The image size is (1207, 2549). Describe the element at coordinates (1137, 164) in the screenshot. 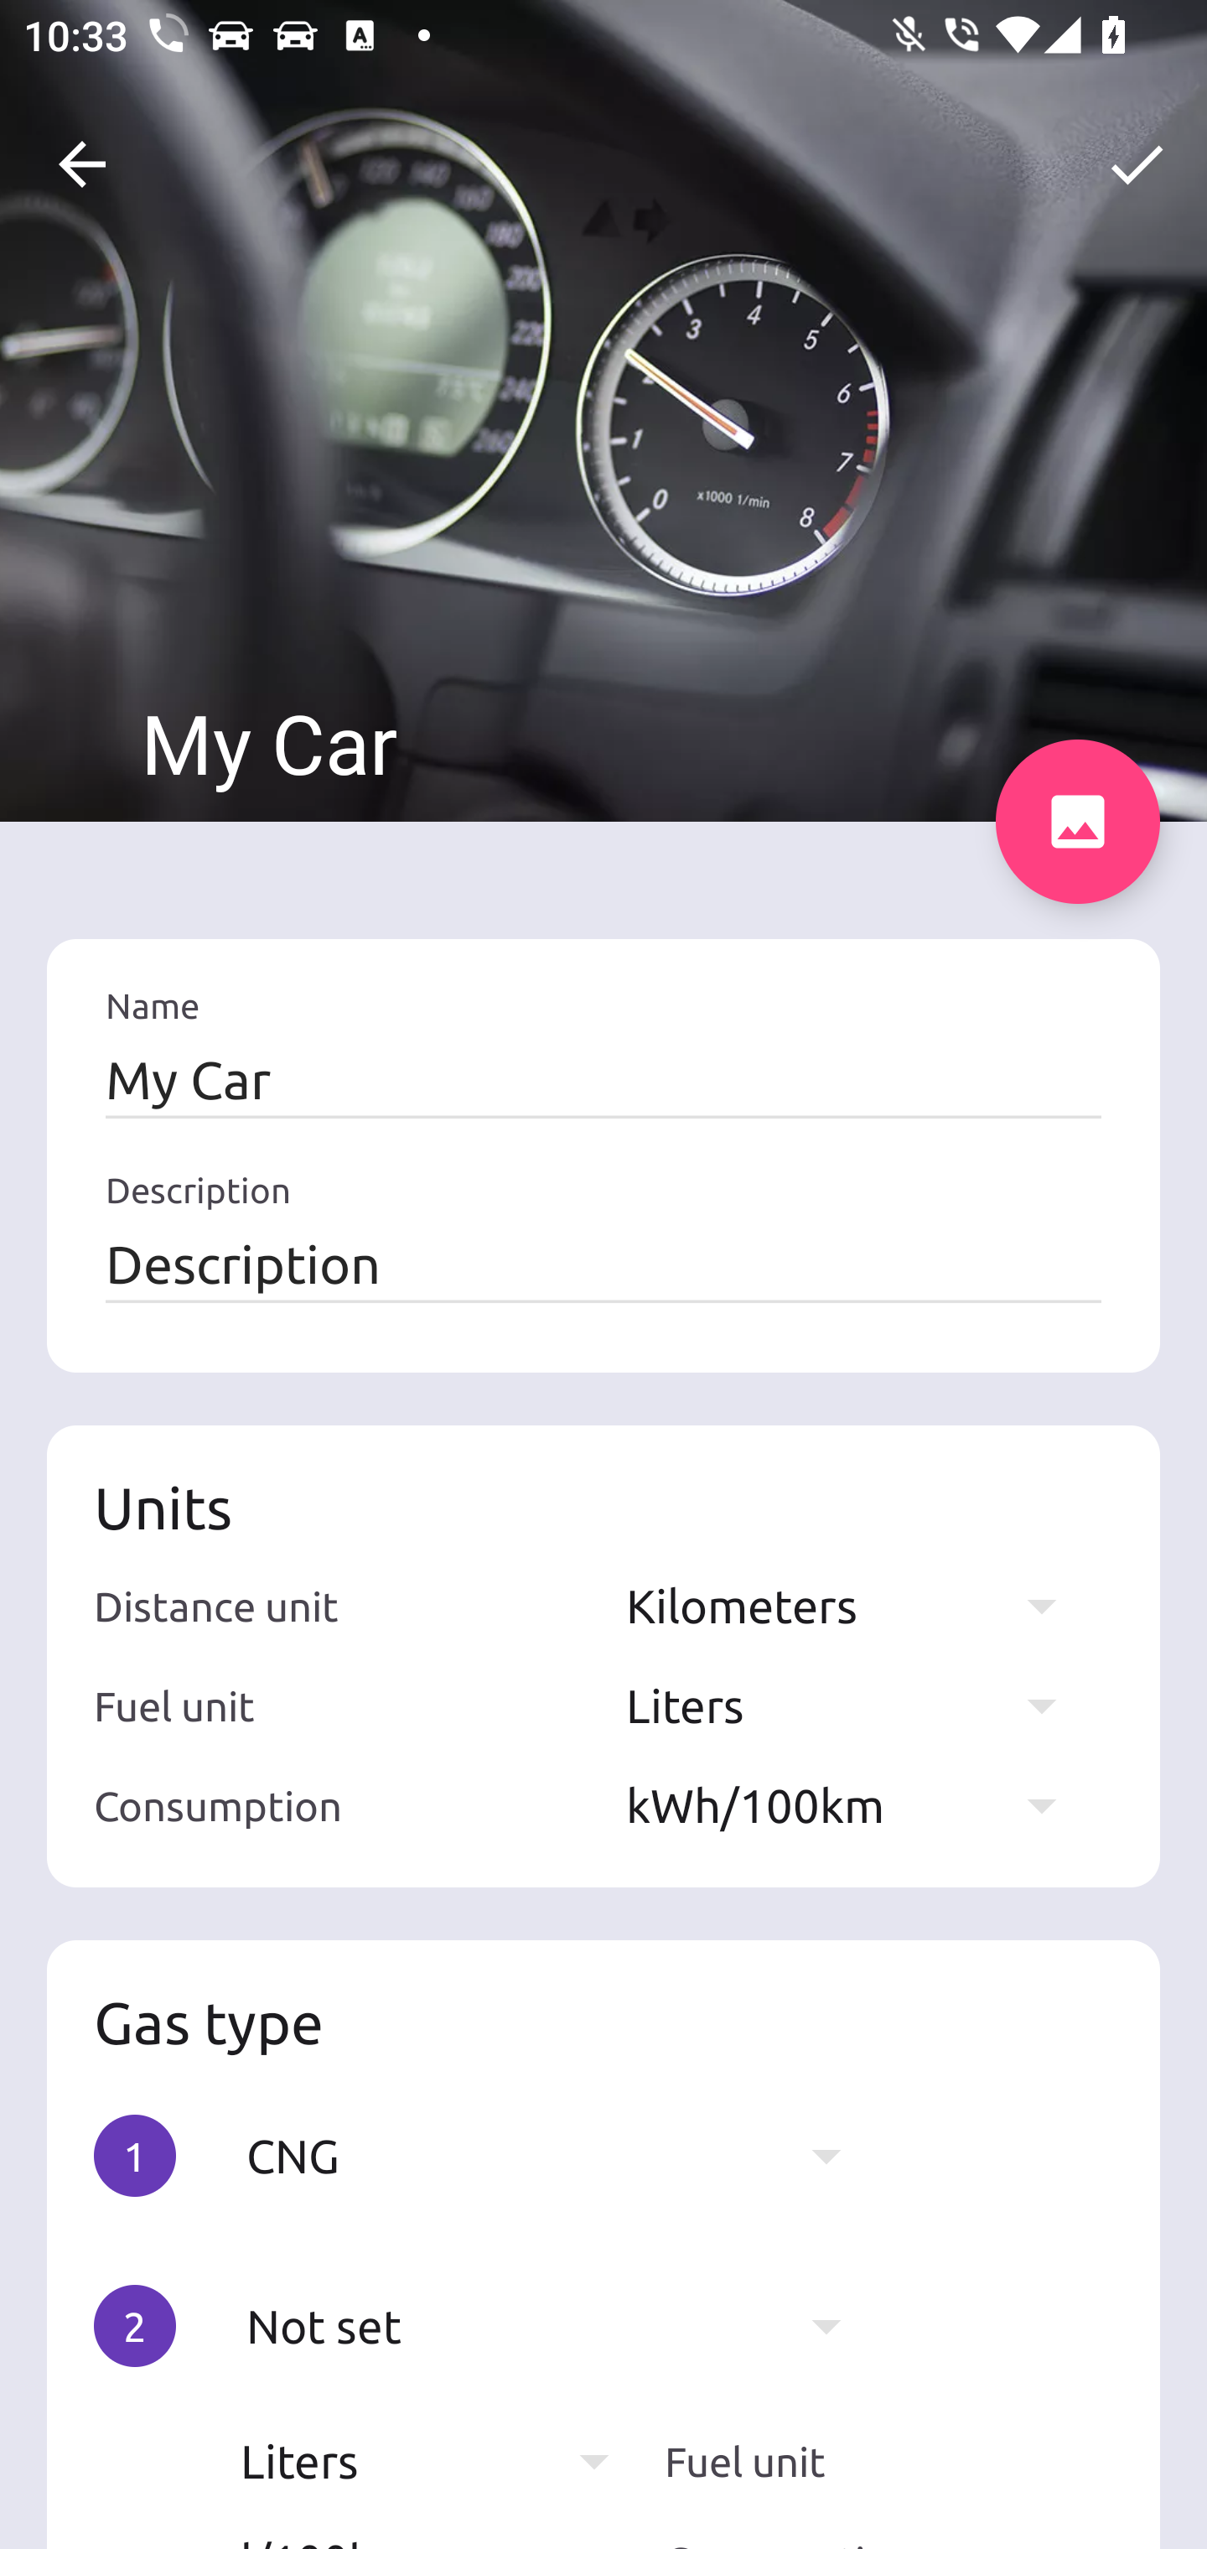

I see `OK` at that location.